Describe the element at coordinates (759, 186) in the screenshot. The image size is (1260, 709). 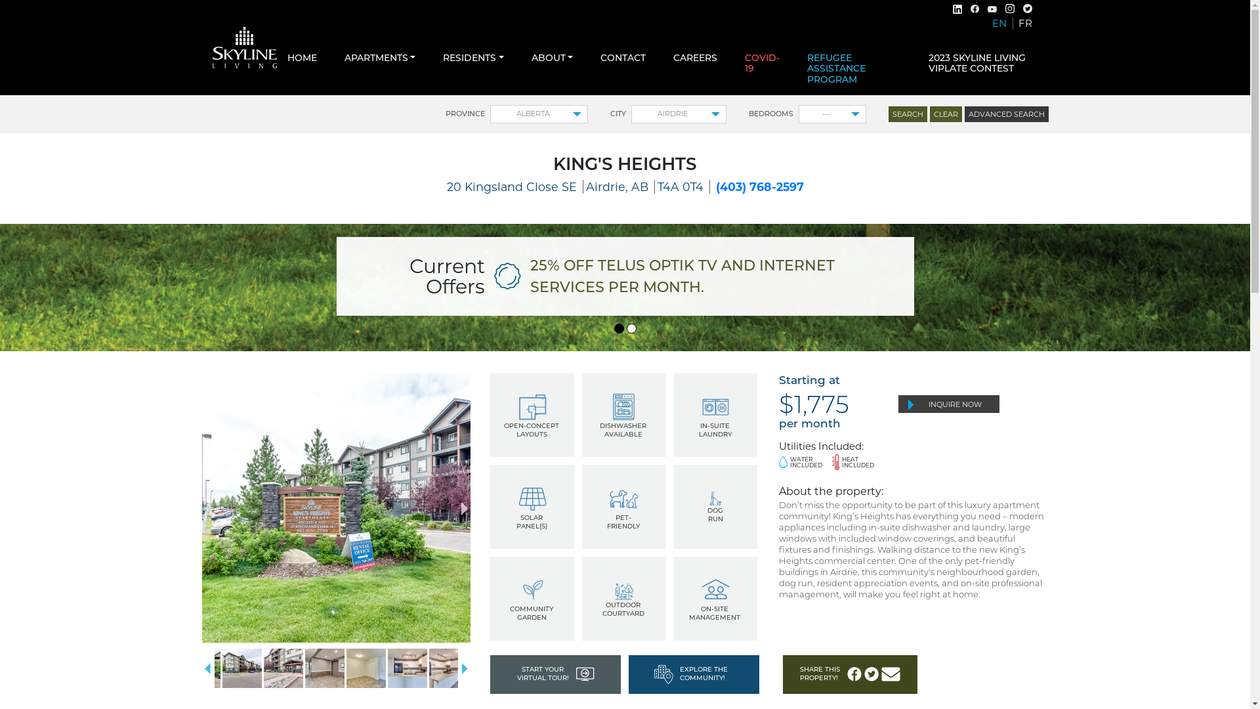
I see `(403) 768-2597` at that location.